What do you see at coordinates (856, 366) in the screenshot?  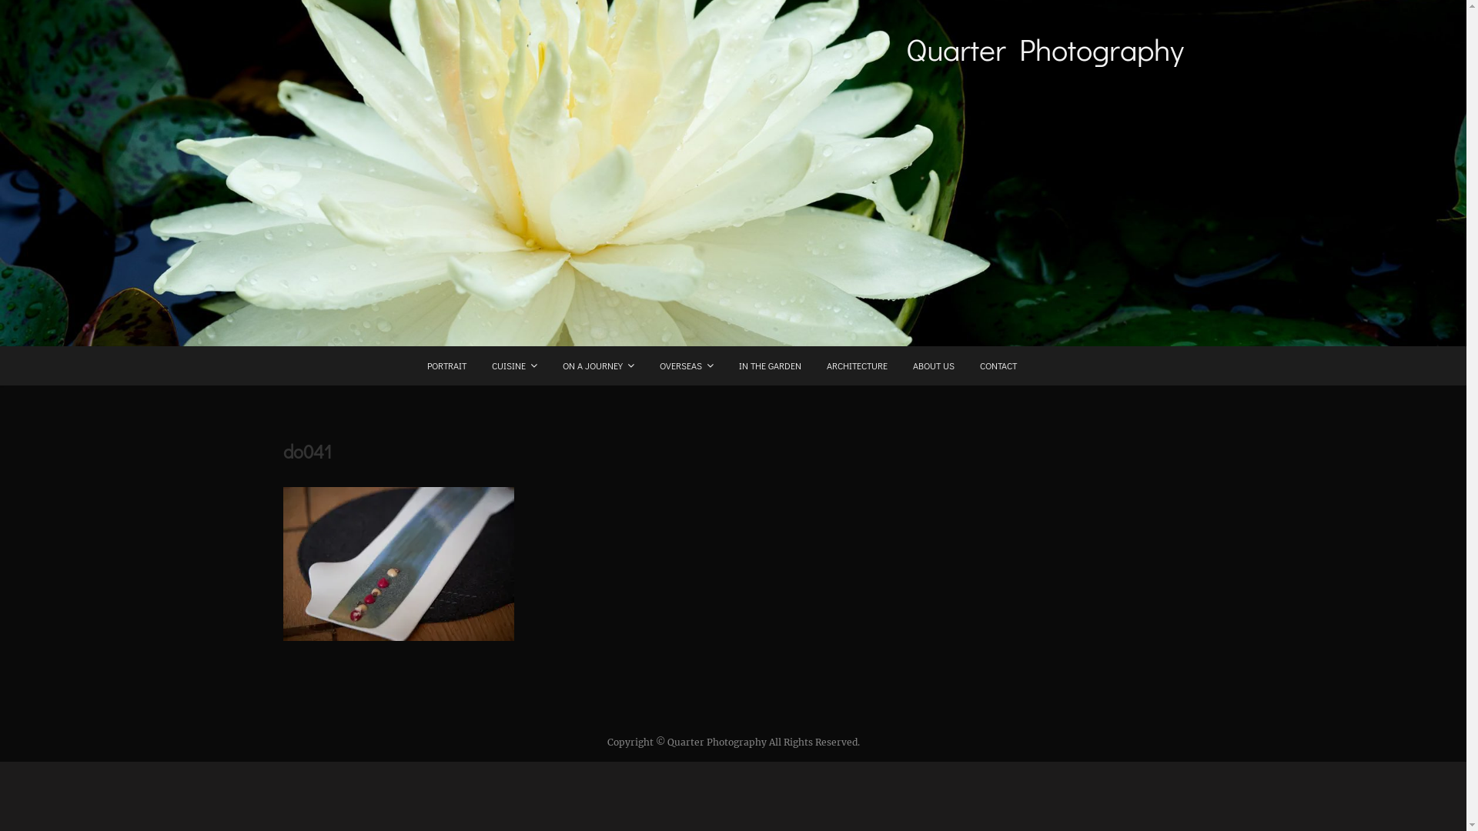 I see `ARCHITECTURE` at bounding box center [856, 366].